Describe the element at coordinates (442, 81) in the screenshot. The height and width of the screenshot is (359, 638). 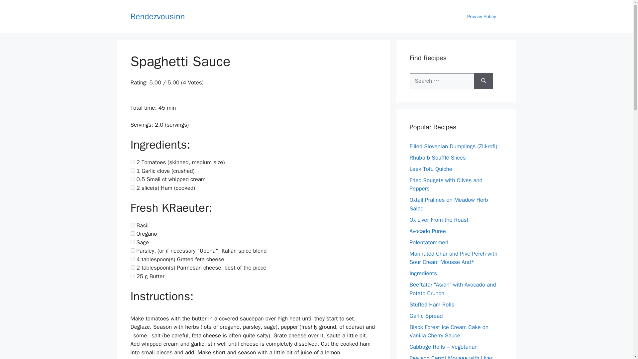
I see `Search for:` at that location.